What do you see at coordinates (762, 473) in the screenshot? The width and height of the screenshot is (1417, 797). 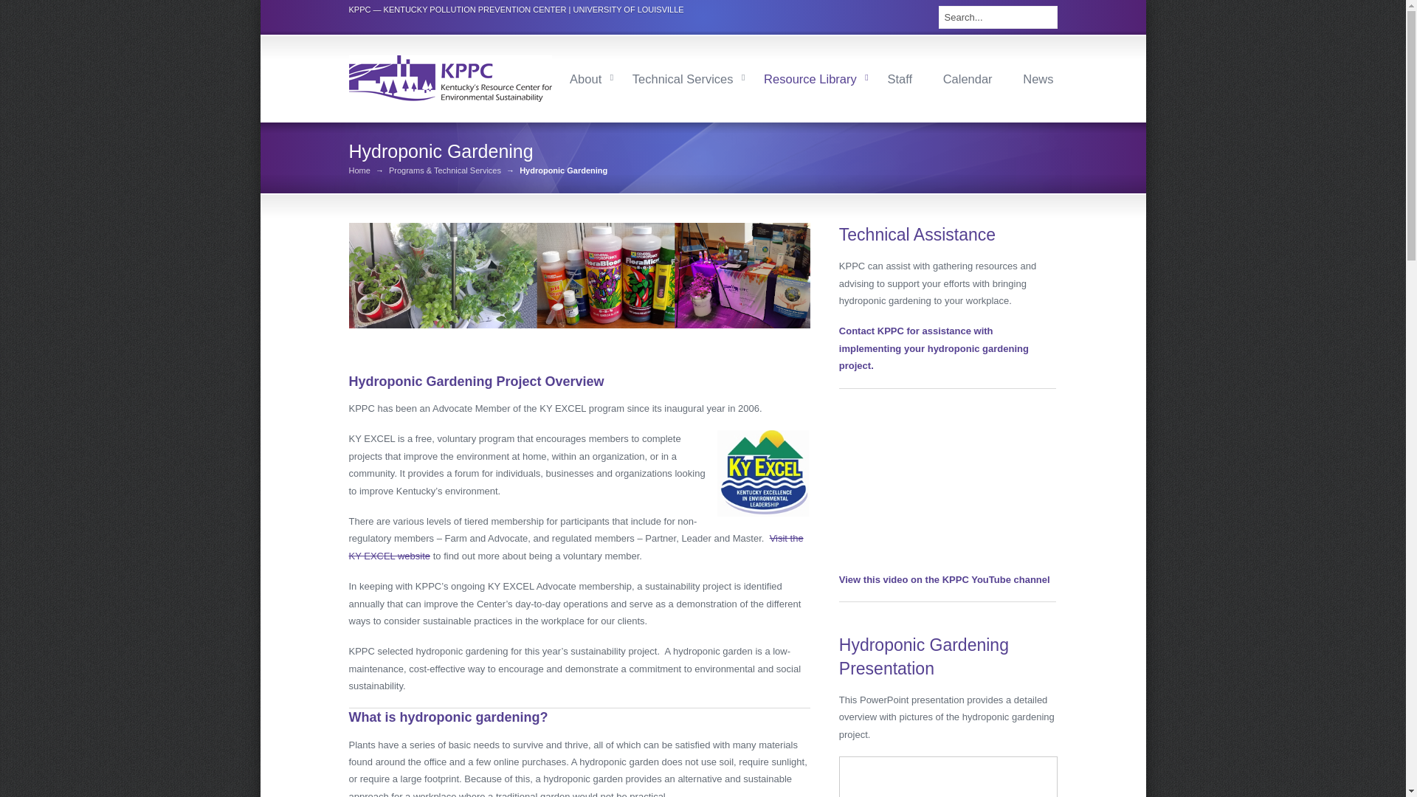 I see `Visit the KY EXCEL website.` at bounding box center [762, 473].